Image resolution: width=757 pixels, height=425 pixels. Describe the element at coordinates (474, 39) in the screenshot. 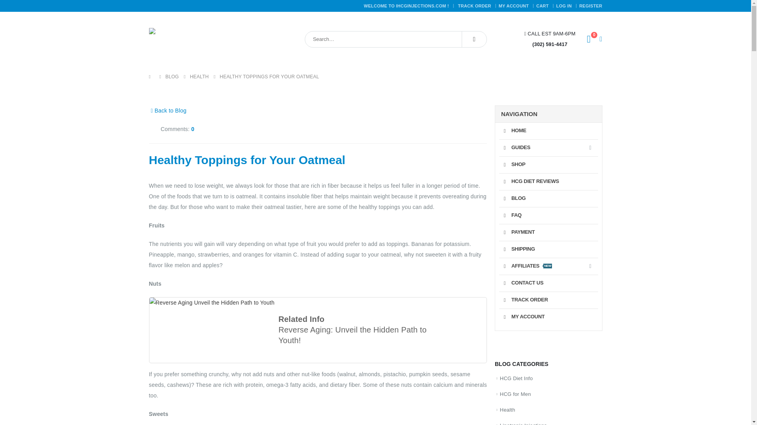

I see `MY ACCOUNT` at that location.